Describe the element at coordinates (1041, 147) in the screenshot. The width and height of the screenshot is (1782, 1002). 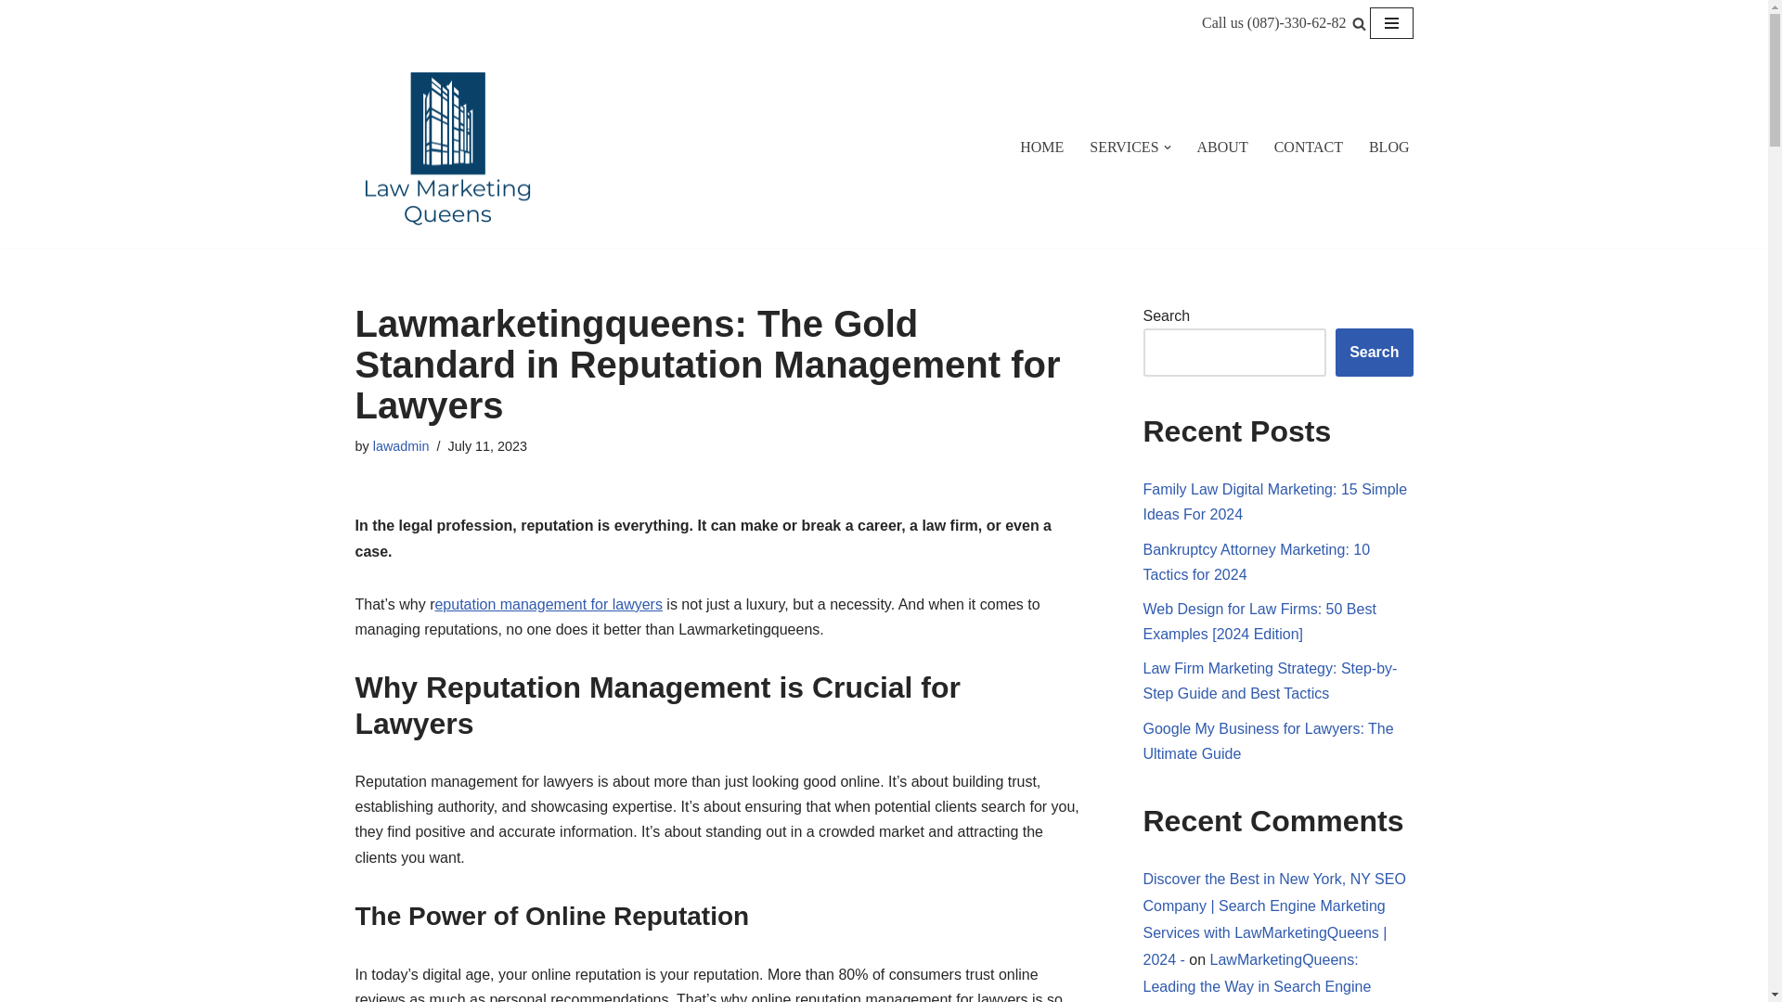
I see `HOME` at that location.